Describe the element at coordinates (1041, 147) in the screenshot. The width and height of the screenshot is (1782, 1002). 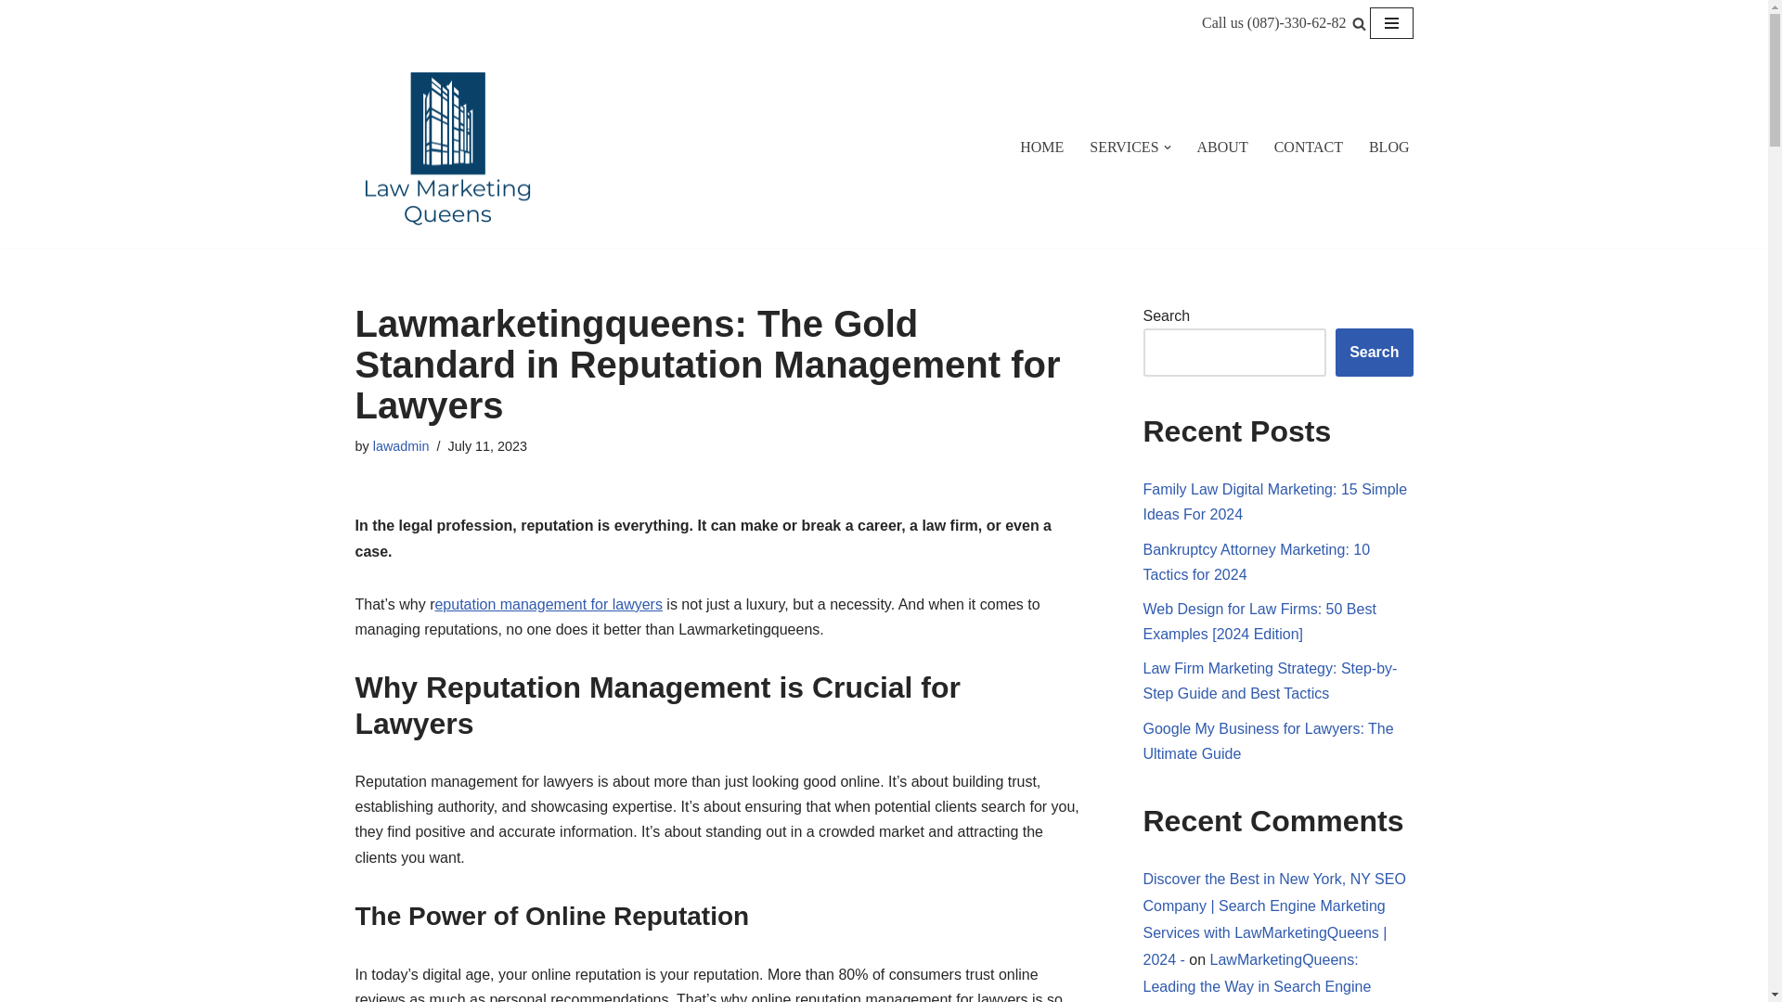
I see `HOME` at that location.